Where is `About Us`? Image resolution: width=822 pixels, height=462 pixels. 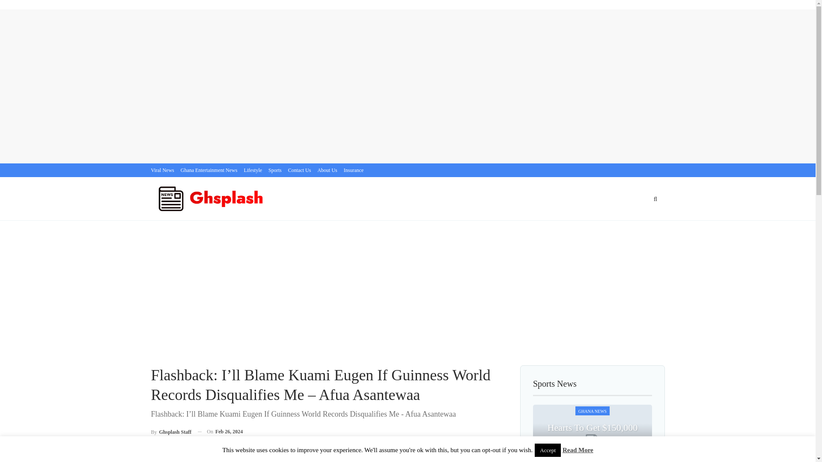 About Us is located at coordinates (327, 170).